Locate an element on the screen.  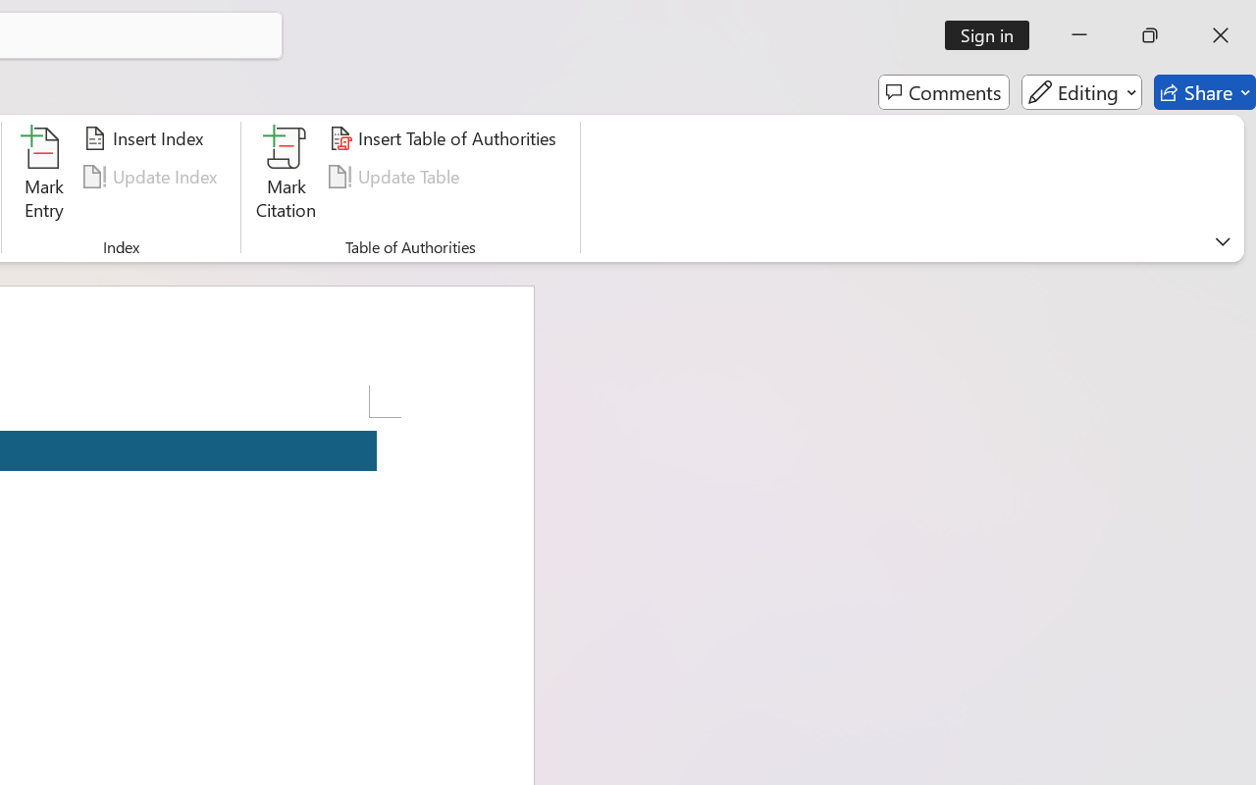
Insert Index... is located at coordinates (147, 138).